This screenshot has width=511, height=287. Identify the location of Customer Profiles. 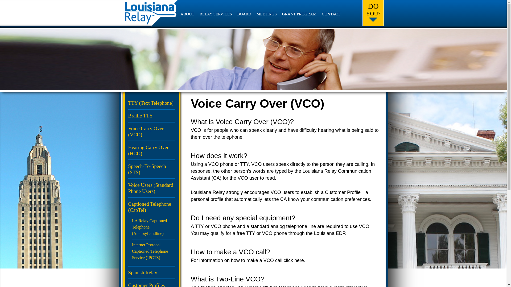
(146, 285).